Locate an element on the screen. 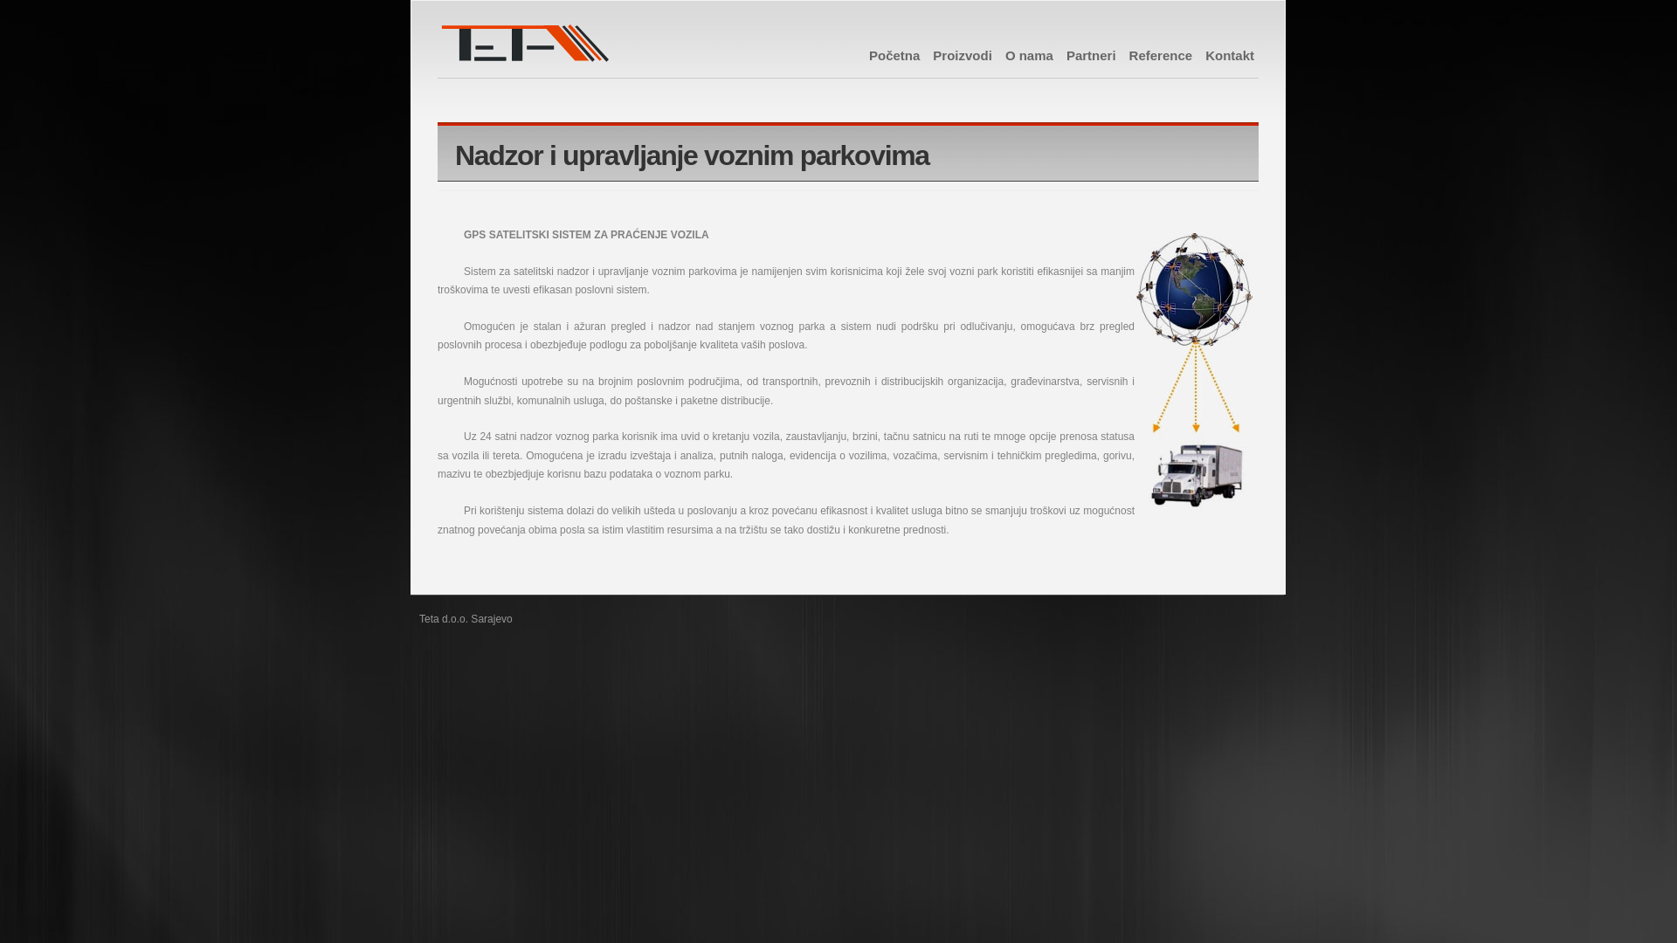 The width and height of the screenshot is (1677, 943). Reference is located at coordinates (1162, 56).